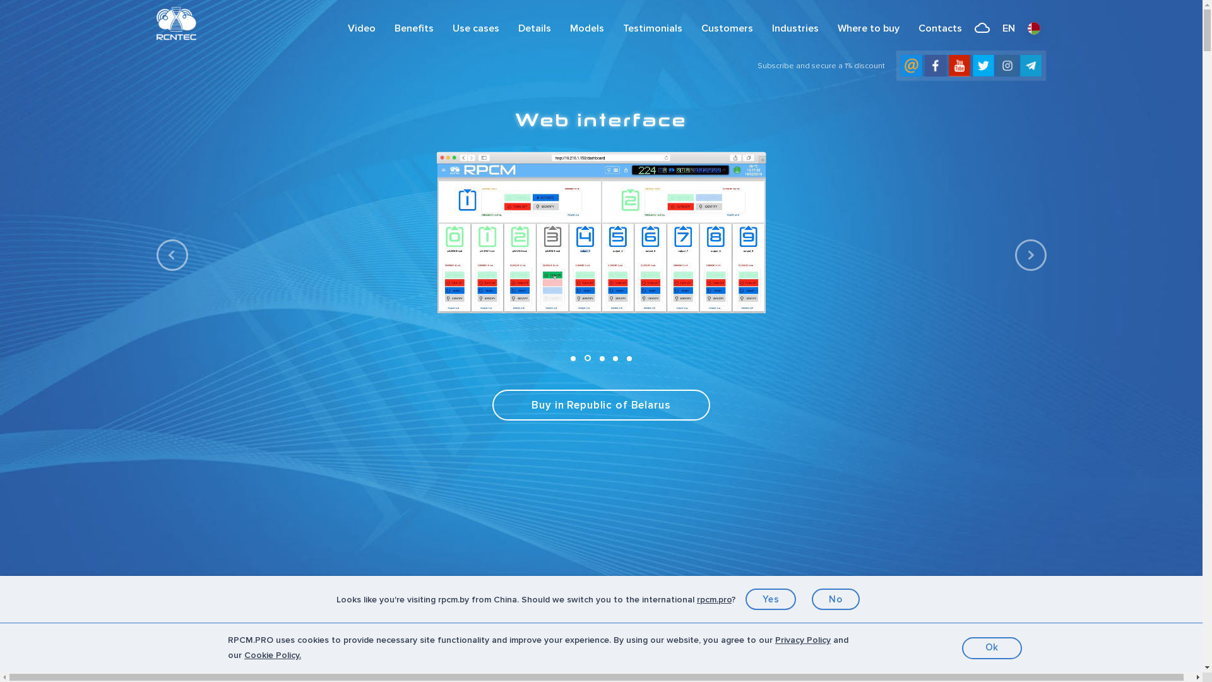 Image resolution: width=1212 pixels, height=682 pixels. What do you see at coordinates (992, 648) in the screenshot?
I see `Ok` at bounding box center [992, 648].